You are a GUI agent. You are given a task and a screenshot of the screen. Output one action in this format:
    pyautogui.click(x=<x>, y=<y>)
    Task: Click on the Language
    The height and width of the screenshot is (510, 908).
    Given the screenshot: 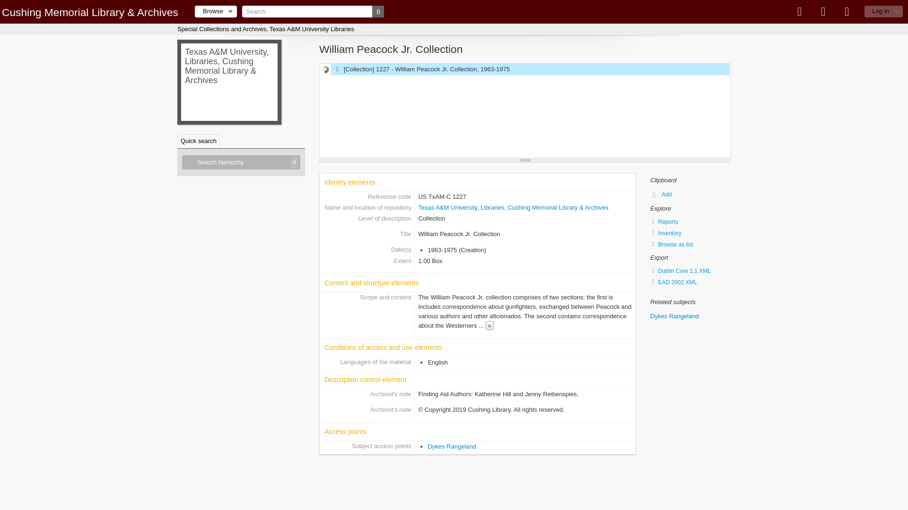 What is the action you would take?
    pyautogui.click(x=823, y=11)
    